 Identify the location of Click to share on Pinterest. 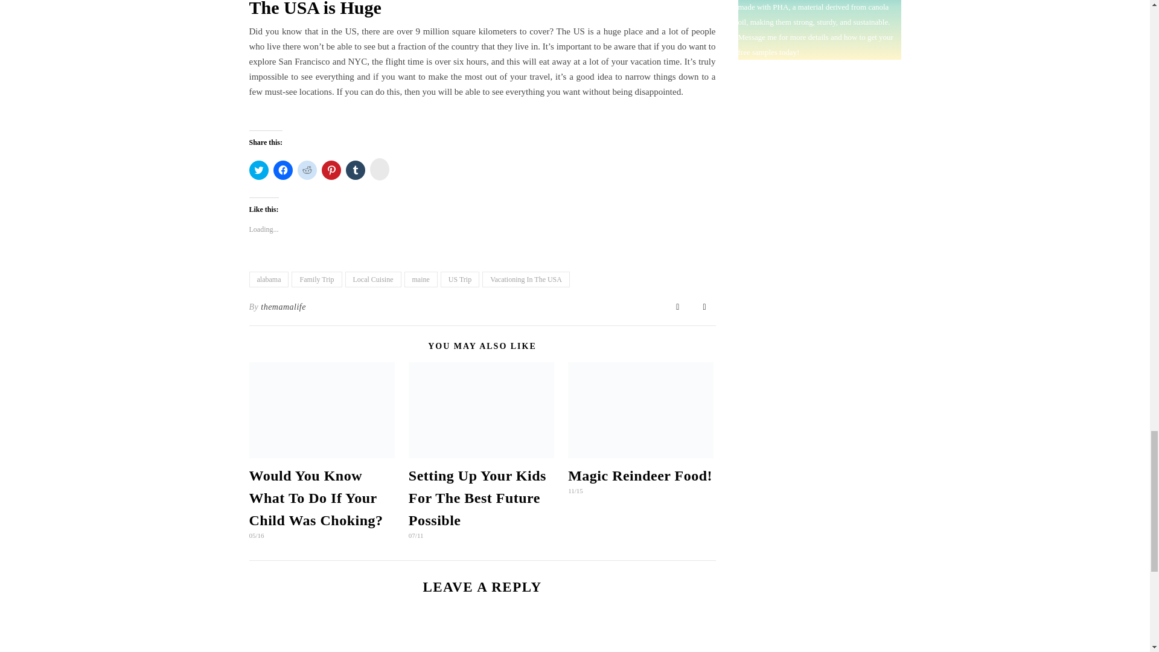
(331, 170).